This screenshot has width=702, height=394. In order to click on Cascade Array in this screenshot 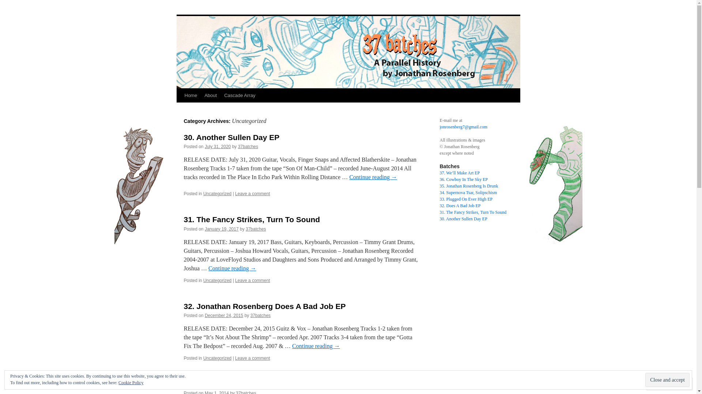, I will do `click(240, 96)`.